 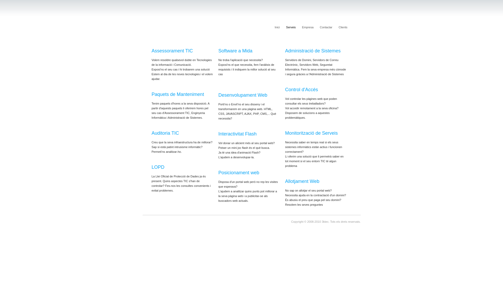 What do you see at coordinates (291, 27) in the screenshot?
I see `Serveis` at bounding box center [291, 27].